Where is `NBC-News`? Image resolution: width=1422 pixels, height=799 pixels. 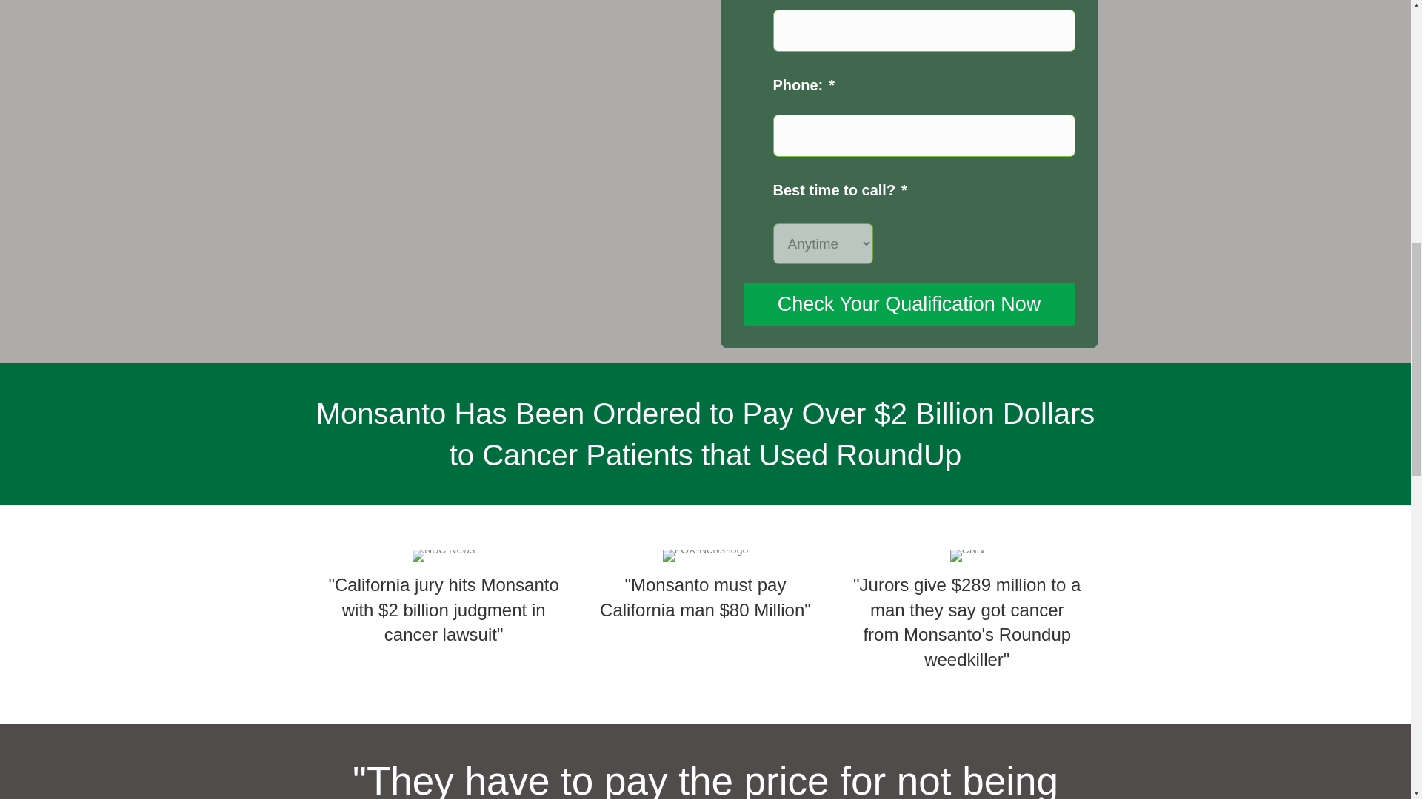 NBC-News is located at coordinates (443, 556).